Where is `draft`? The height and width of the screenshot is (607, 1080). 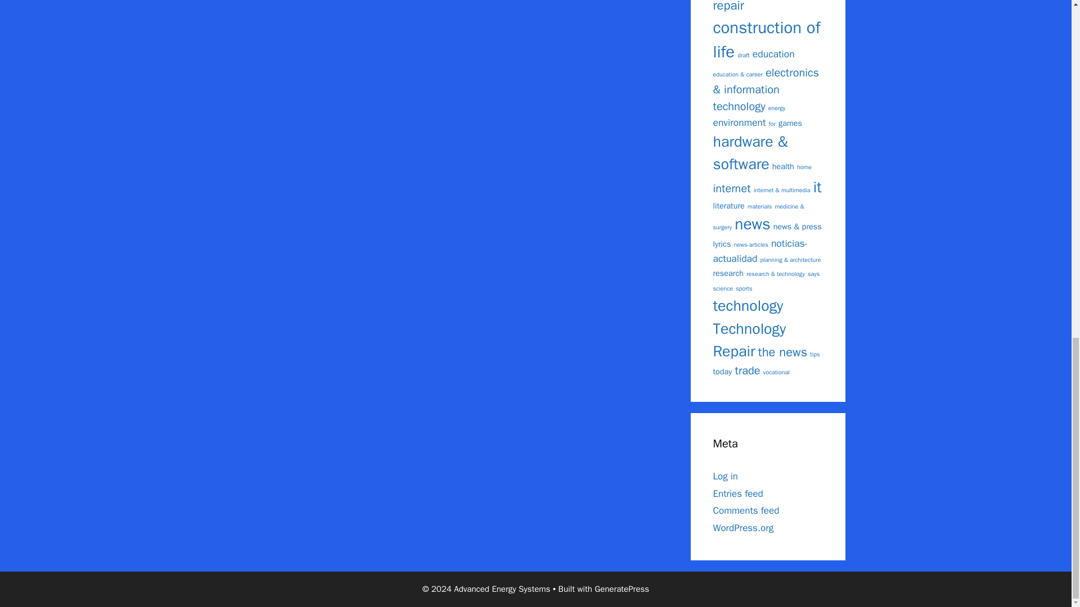
draft is located at coordinates (744, 55).